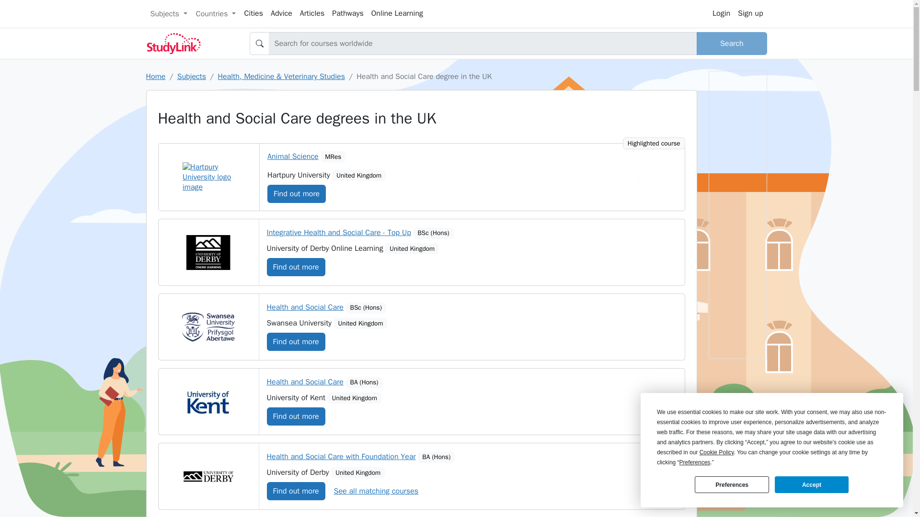 The height and width of the screenshot is (517, 920). Describe the element at coordinates (731, 484) in the screenshot. I see `Preferences` at that location.